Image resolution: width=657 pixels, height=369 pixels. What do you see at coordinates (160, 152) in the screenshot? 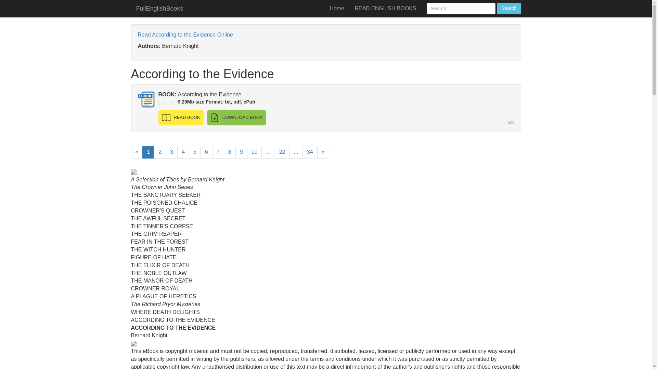
I see `2` at bounding box center [160, 152].